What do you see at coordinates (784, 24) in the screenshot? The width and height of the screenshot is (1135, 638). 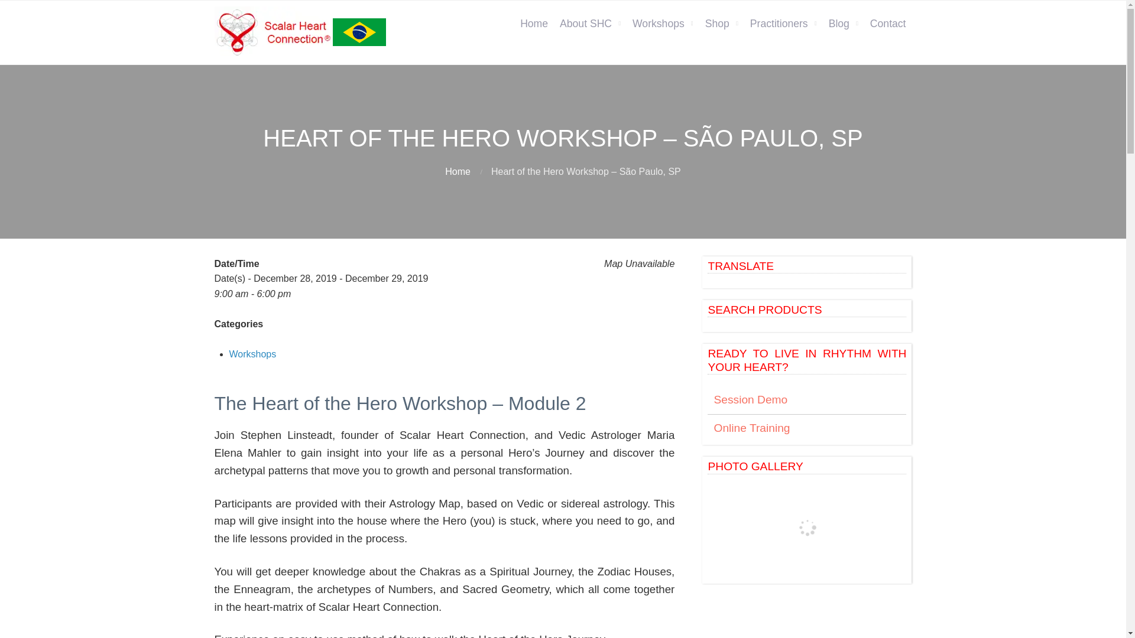 I see `Practitioners` at bounding box center [784, 24].